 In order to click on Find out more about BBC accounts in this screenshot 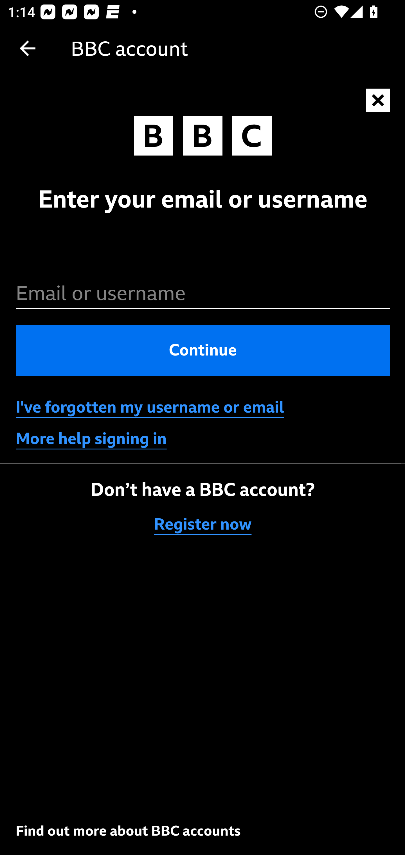, I will do `click(128, 831)`.